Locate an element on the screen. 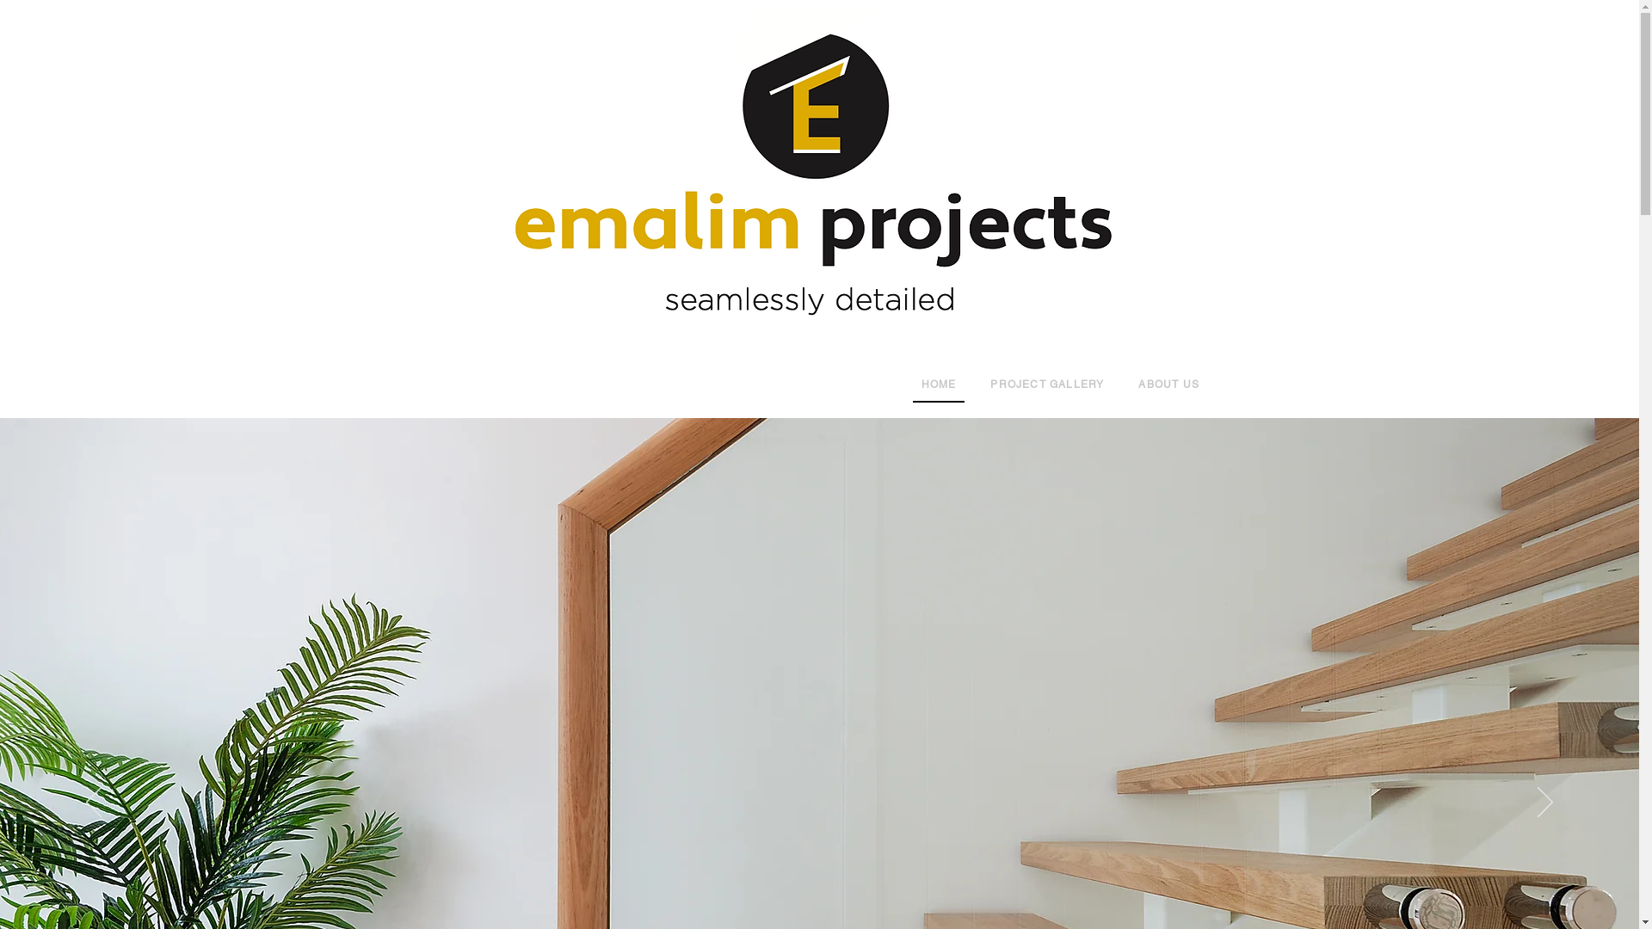  HOME is located at coordinates (938, 385).